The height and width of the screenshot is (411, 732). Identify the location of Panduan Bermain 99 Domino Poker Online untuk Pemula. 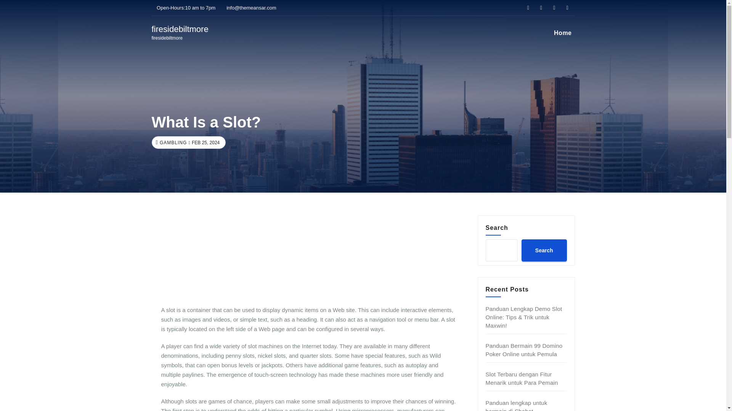
(184, 8).